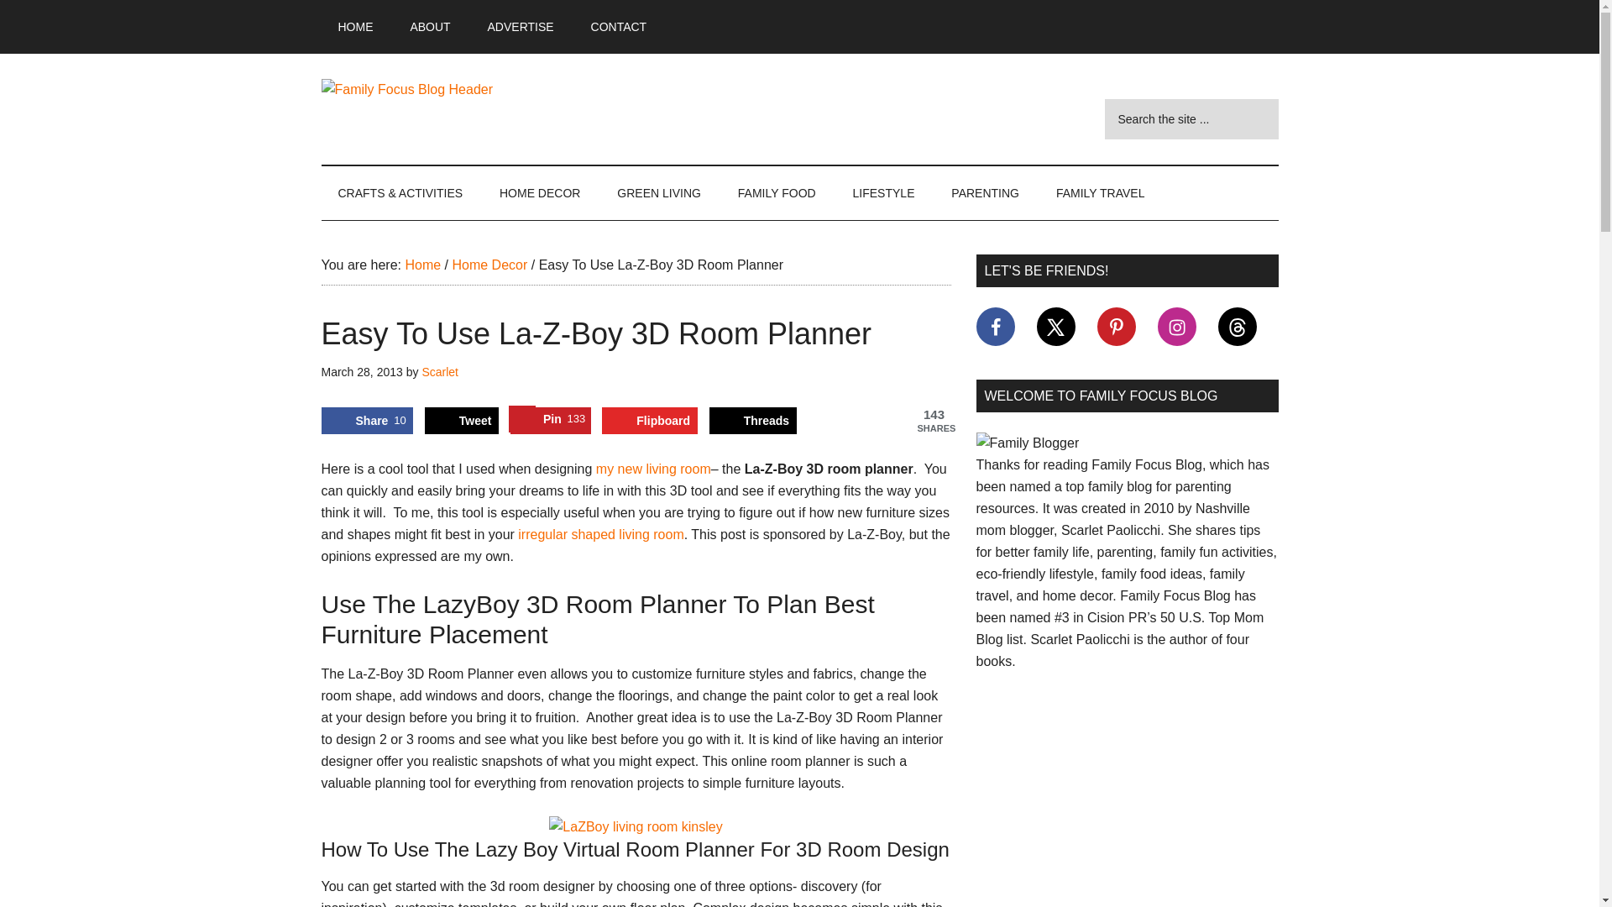 The width and height of the screenshot is (1612, 907). I want to click on Family Travel, so click(1101, 193).